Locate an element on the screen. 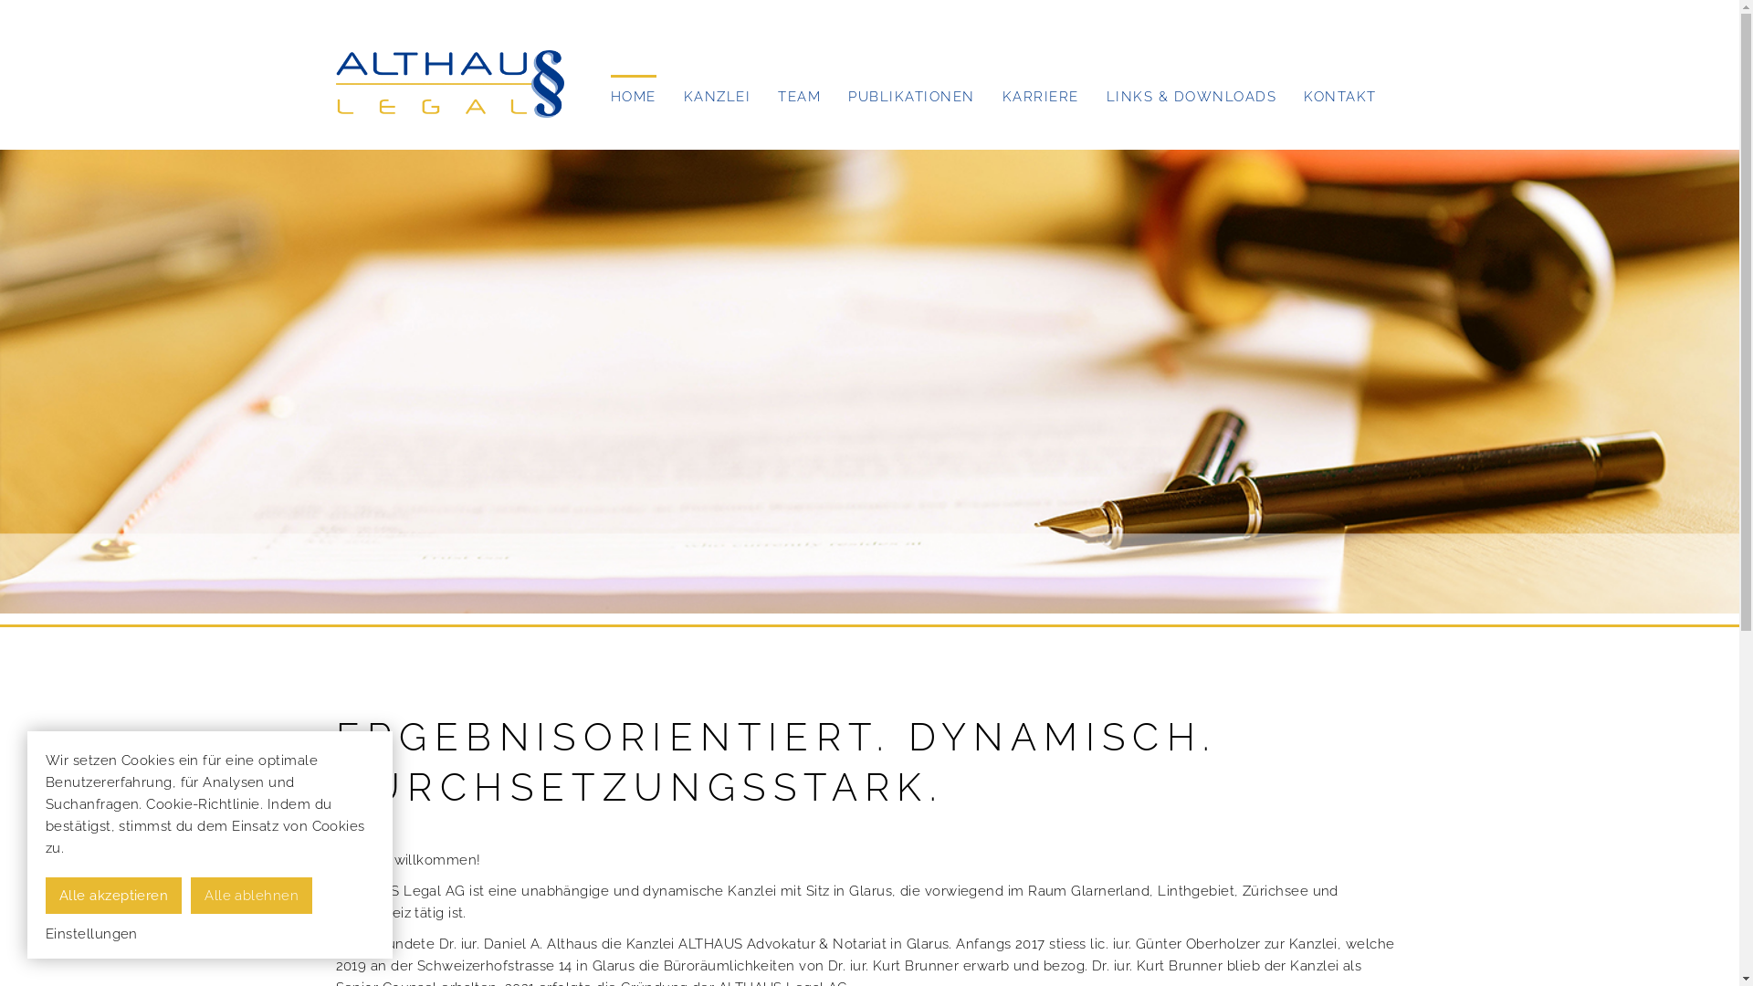 Image resolution: width=1753 pixels, height=986 pixels. LINKS & DOWNLOADS is located at coordinates (1192, 92).